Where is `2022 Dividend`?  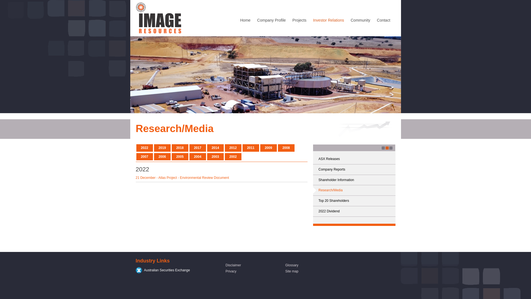 2022 Dividend is located at coordinates (354, 212).